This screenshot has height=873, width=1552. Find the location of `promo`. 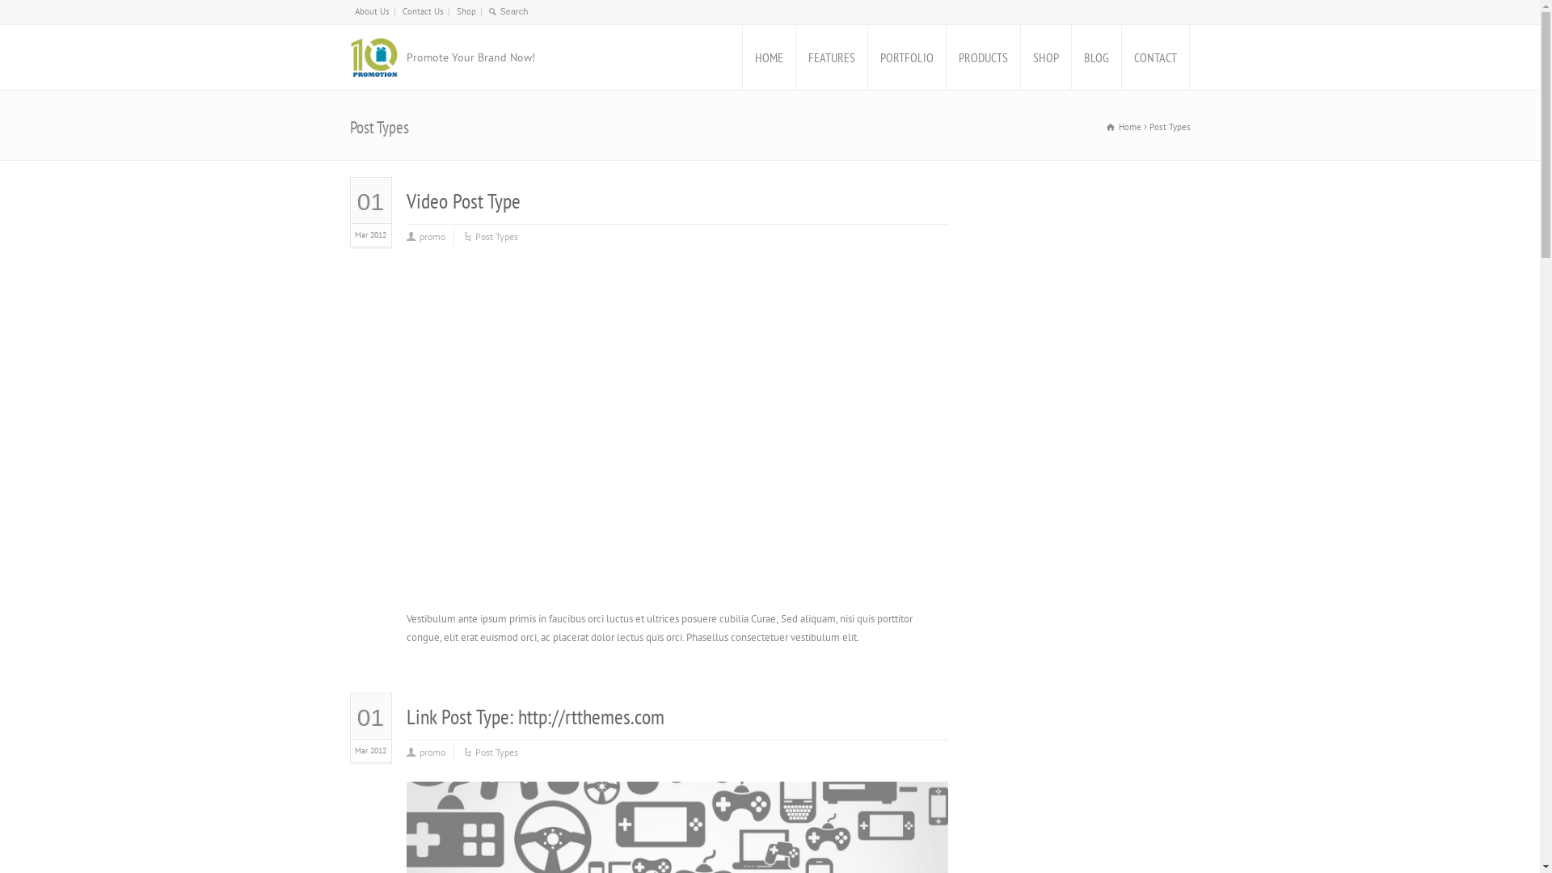

promo is located at coordinates (432, 753).